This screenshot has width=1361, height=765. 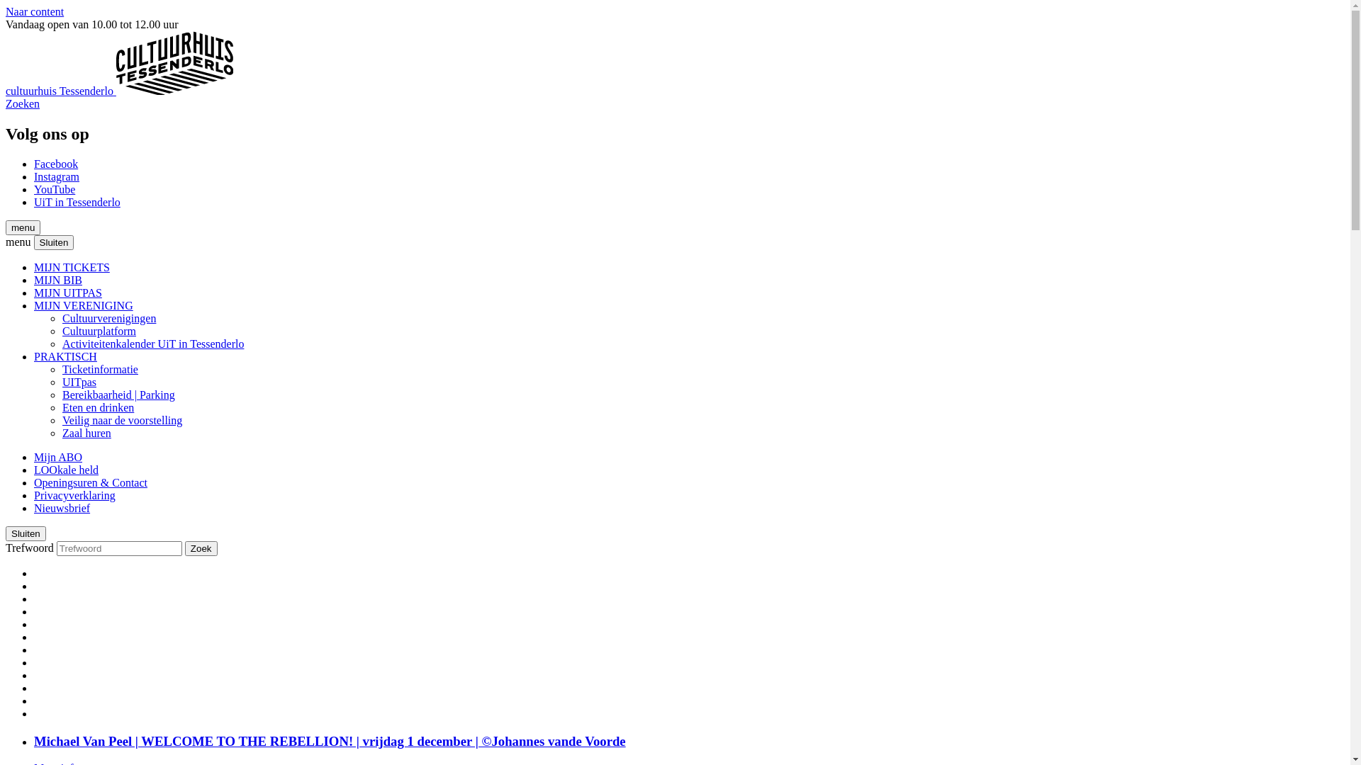 What do you see at coordinates (119, 91) in the screenshot?
I see `cultuurhuis Tessenderlo` at bounding box center [119, 91].